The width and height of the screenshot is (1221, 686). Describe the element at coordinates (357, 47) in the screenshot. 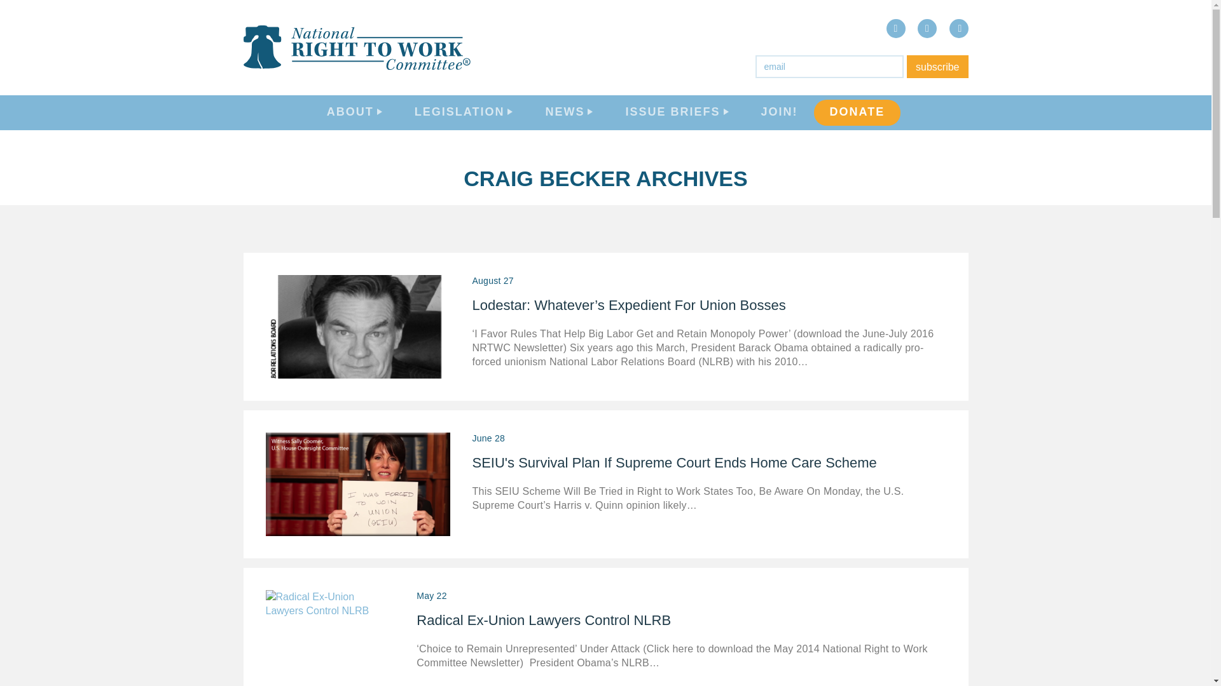

I see `National Right to Work Committee` at that location.